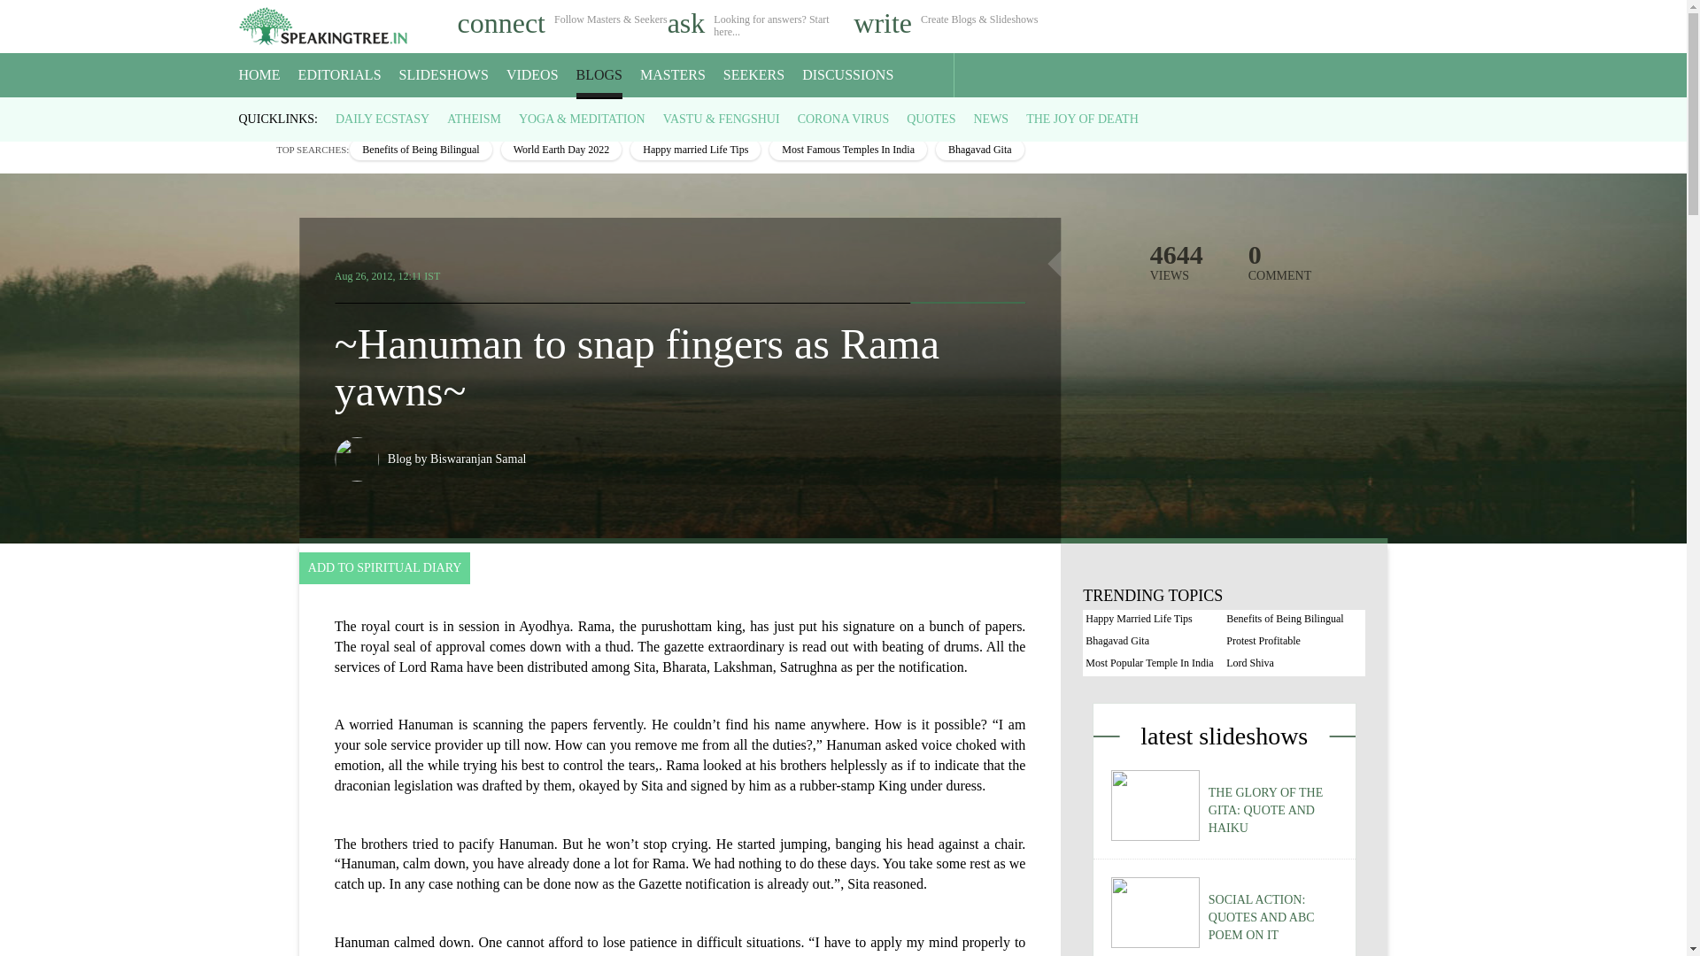 Image resolution: width=1700 pixels, height=956 pixels. I want to click on Speaking Tree, so click(251, 113).